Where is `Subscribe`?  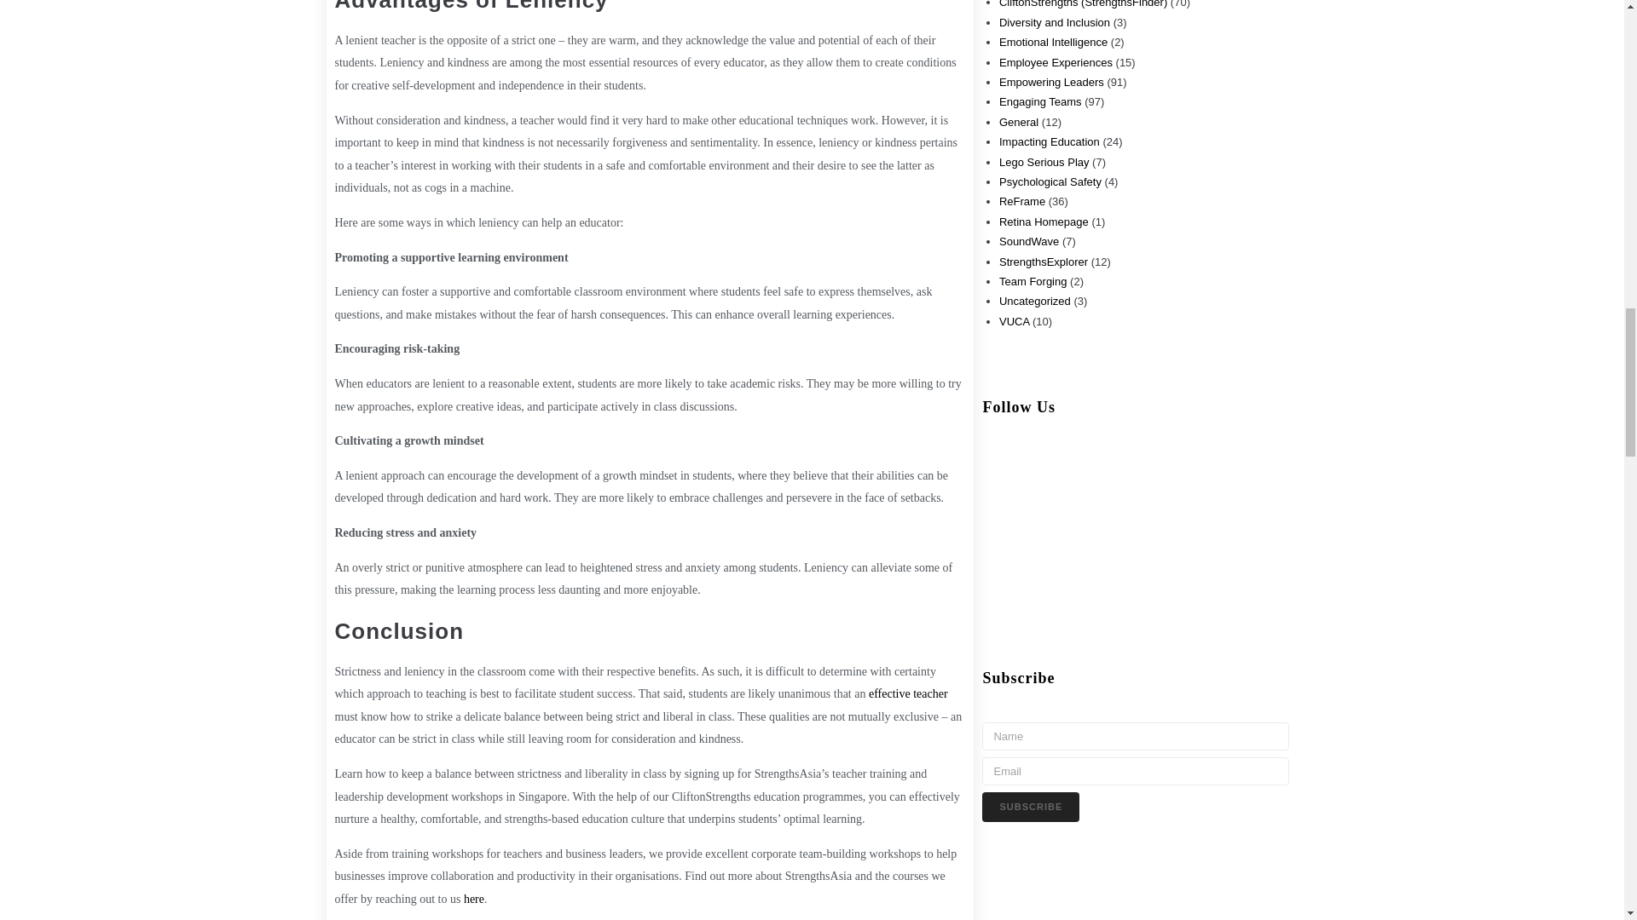 Subscribe is located at coordinates (1030, 807).